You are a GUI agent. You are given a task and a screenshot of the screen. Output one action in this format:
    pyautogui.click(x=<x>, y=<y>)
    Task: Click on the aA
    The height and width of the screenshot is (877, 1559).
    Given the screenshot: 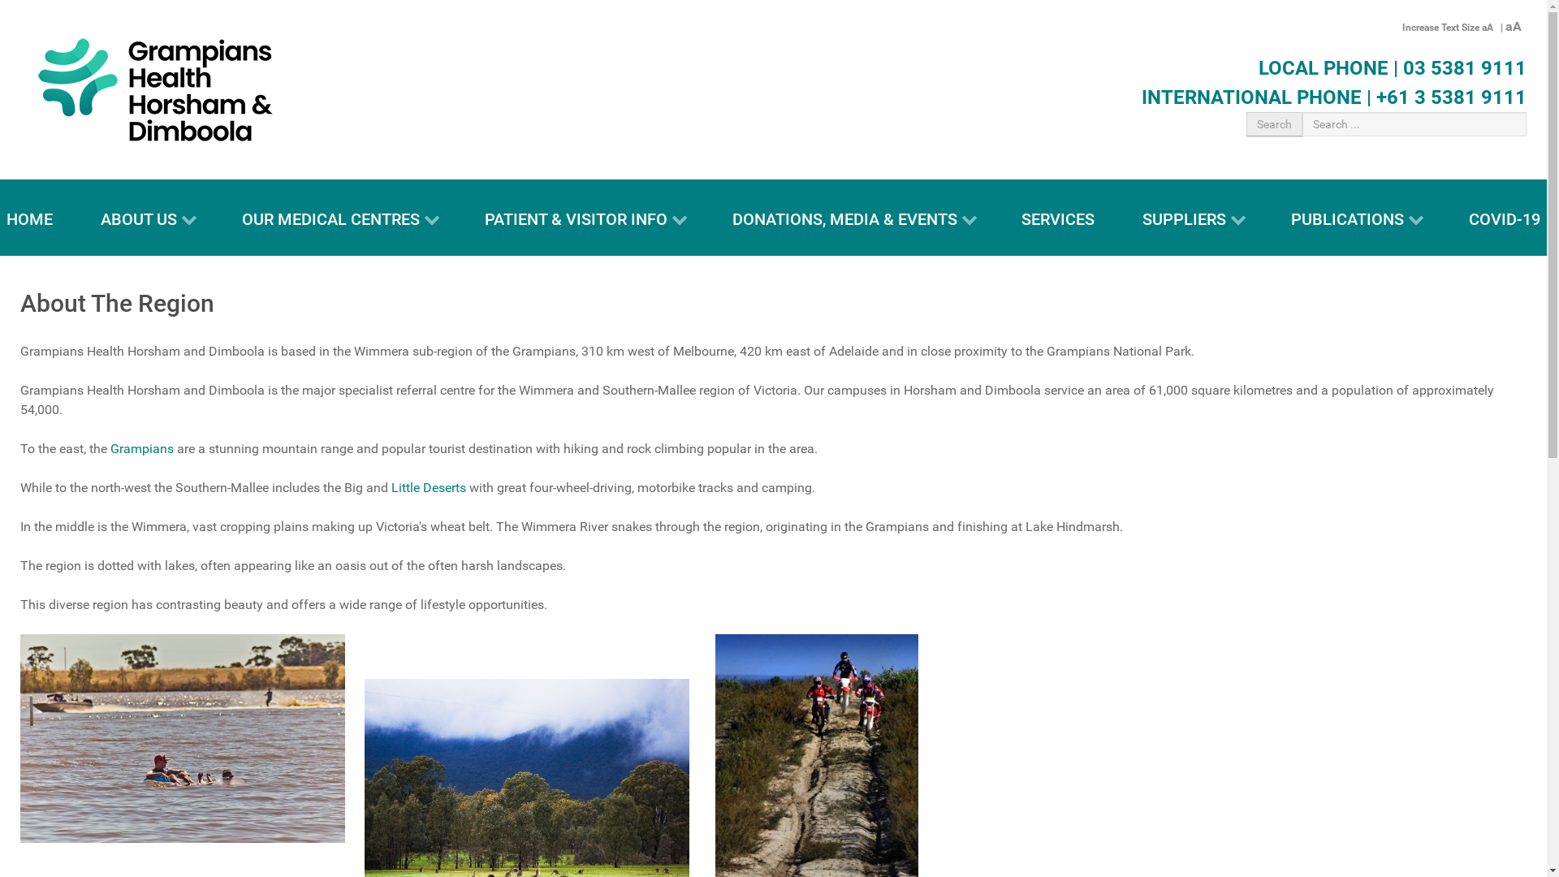 What is the action you would take?
    pyautogui.click(x=1514, y=26)
    